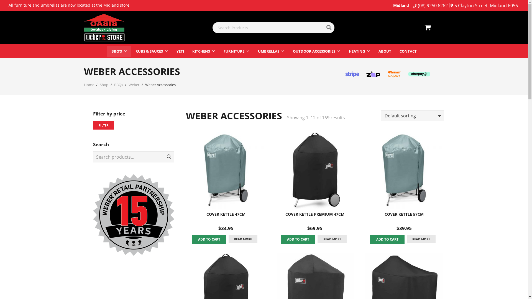 The height and width of the screenshot is (299, 532). Describe the element at coordinates (152, 51) in the screenshot. I see `RUBS & SAUCES` at that location.